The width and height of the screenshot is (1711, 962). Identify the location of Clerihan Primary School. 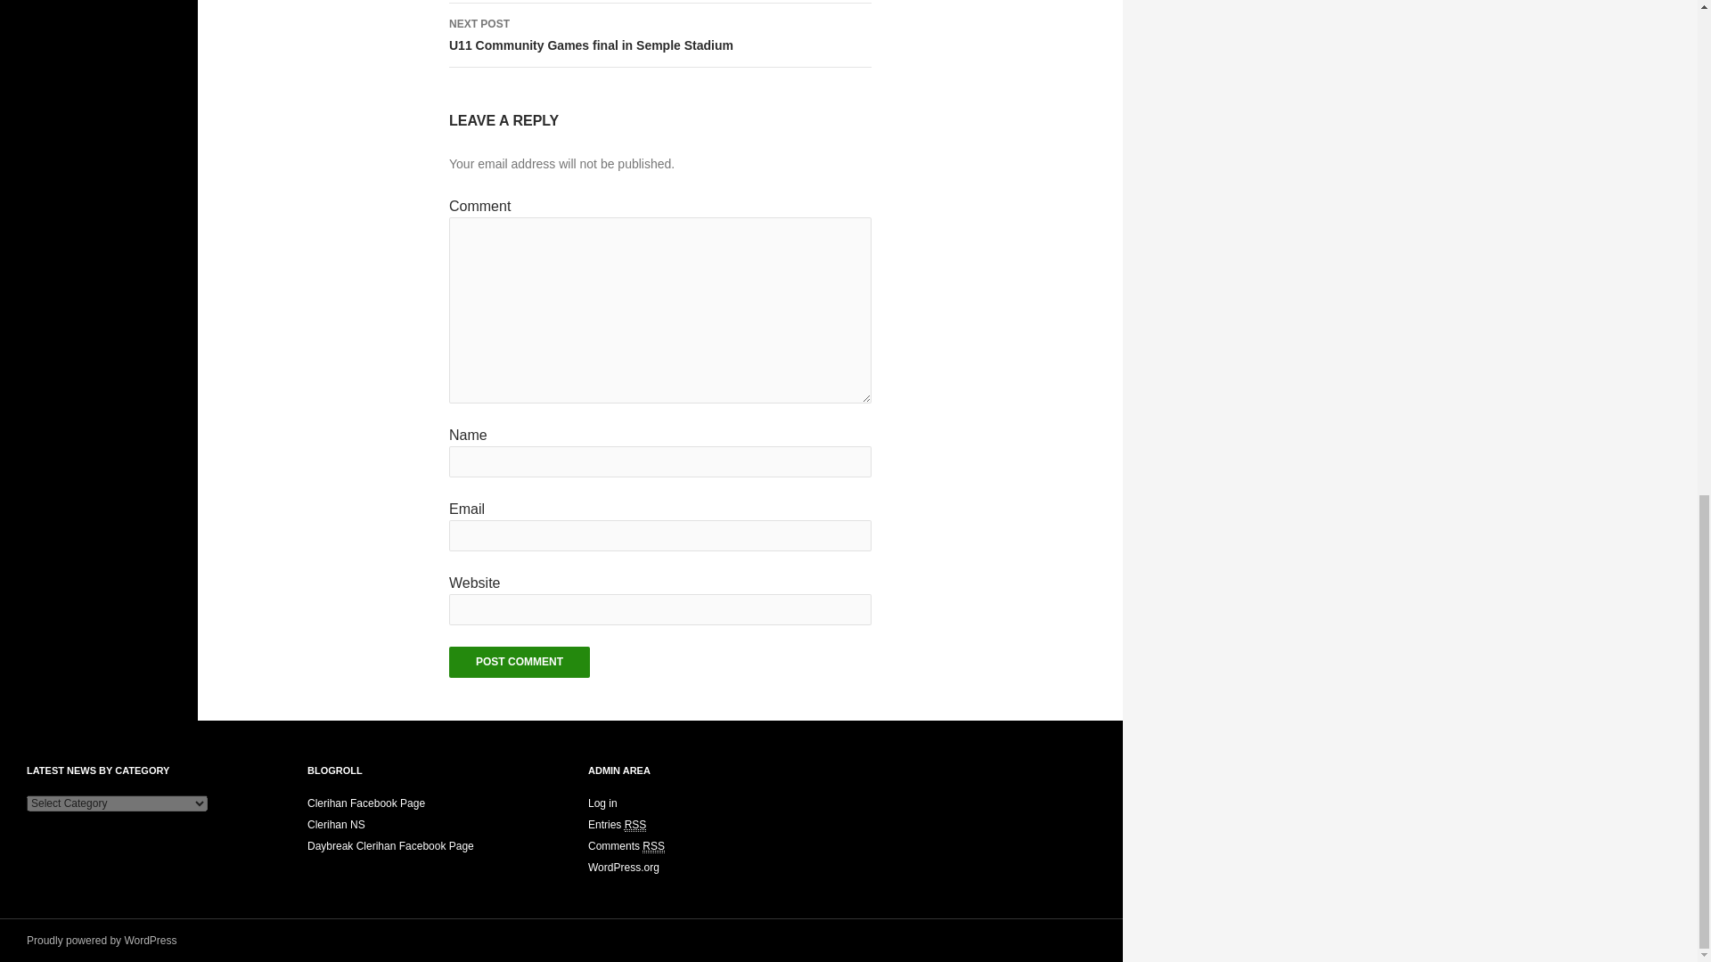
(519, 662).